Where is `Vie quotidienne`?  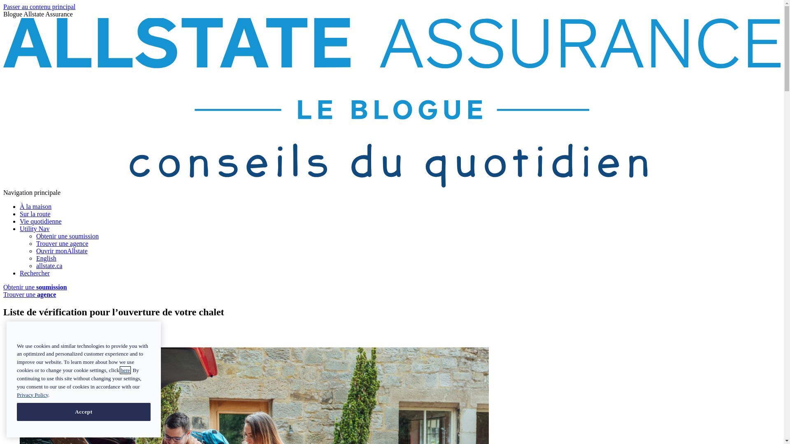
Vie quotidienne is located at coordinates (41, 221).